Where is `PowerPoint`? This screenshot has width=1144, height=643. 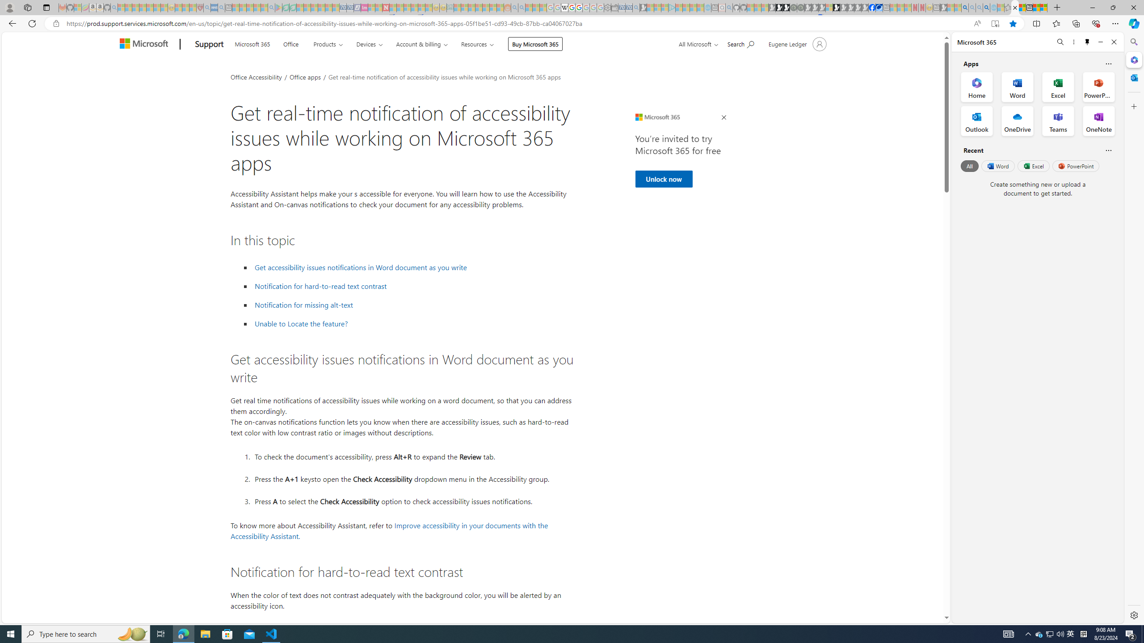
PowerPoint is located at coordinates (1076, 166).